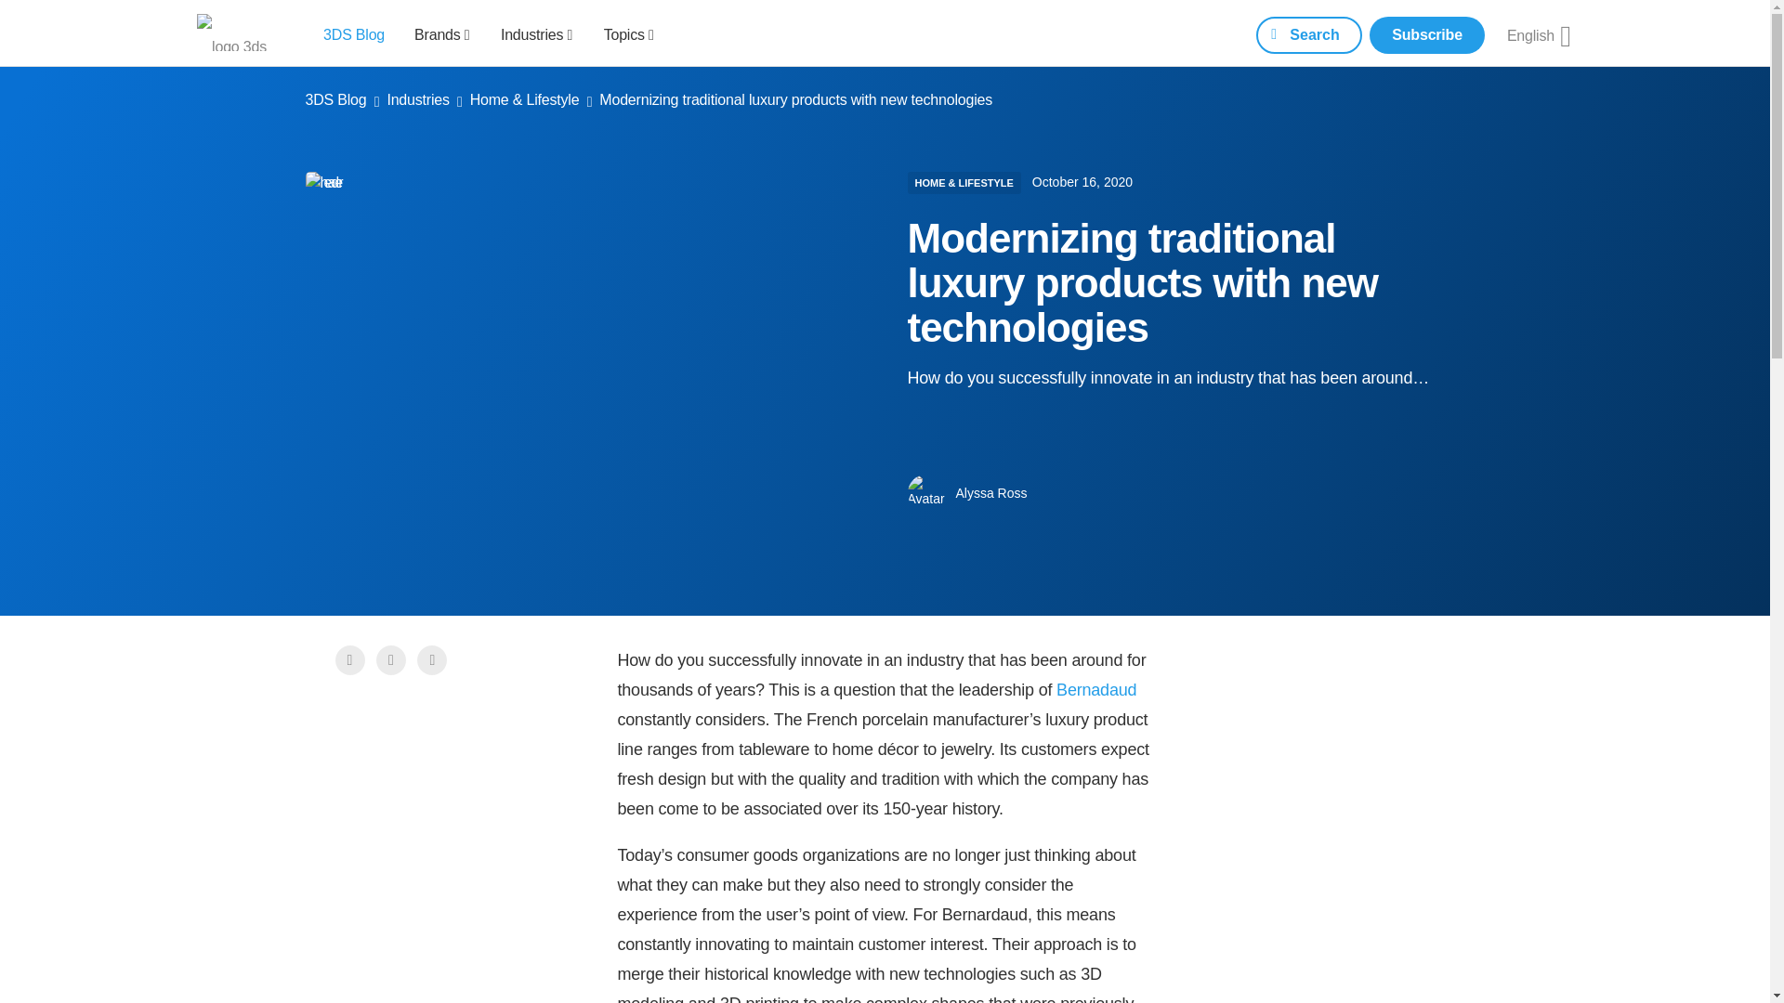 The height and width of the screenshot is (1003, 1784). I want to click on Industries, so click(537, 33).